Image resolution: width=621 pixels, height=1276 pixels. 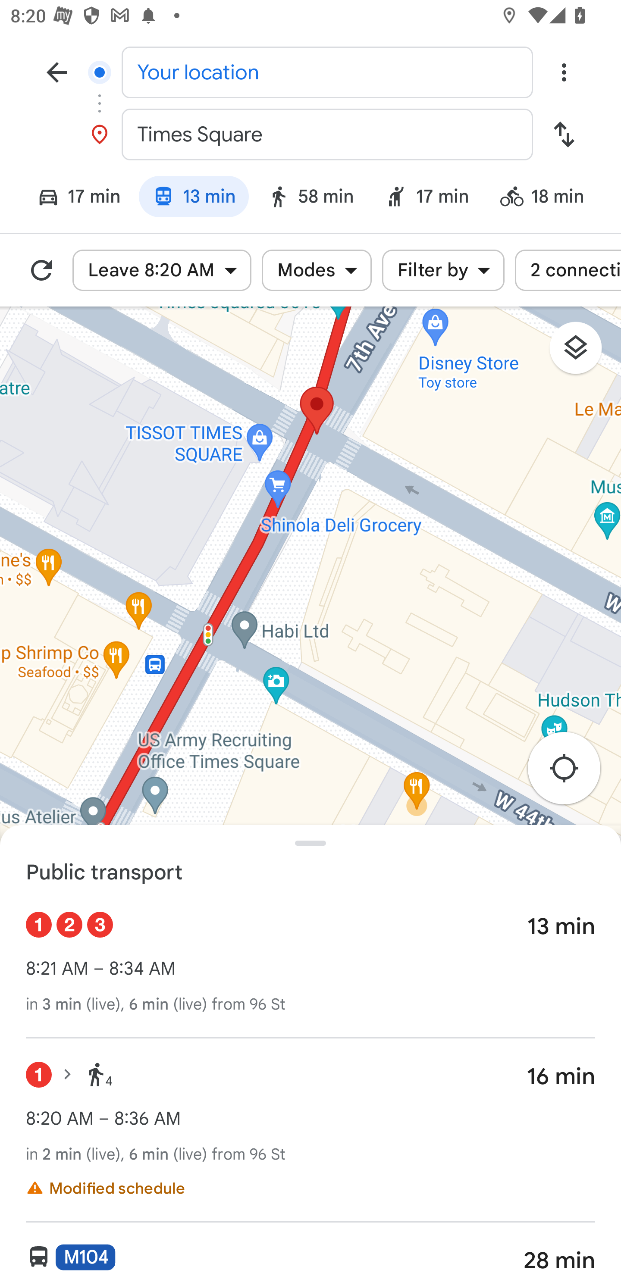 What do you see at coordinates (310, 72) in the screenshot?
I see `Your location Start location, Your location` at bounding box center [310, 72].